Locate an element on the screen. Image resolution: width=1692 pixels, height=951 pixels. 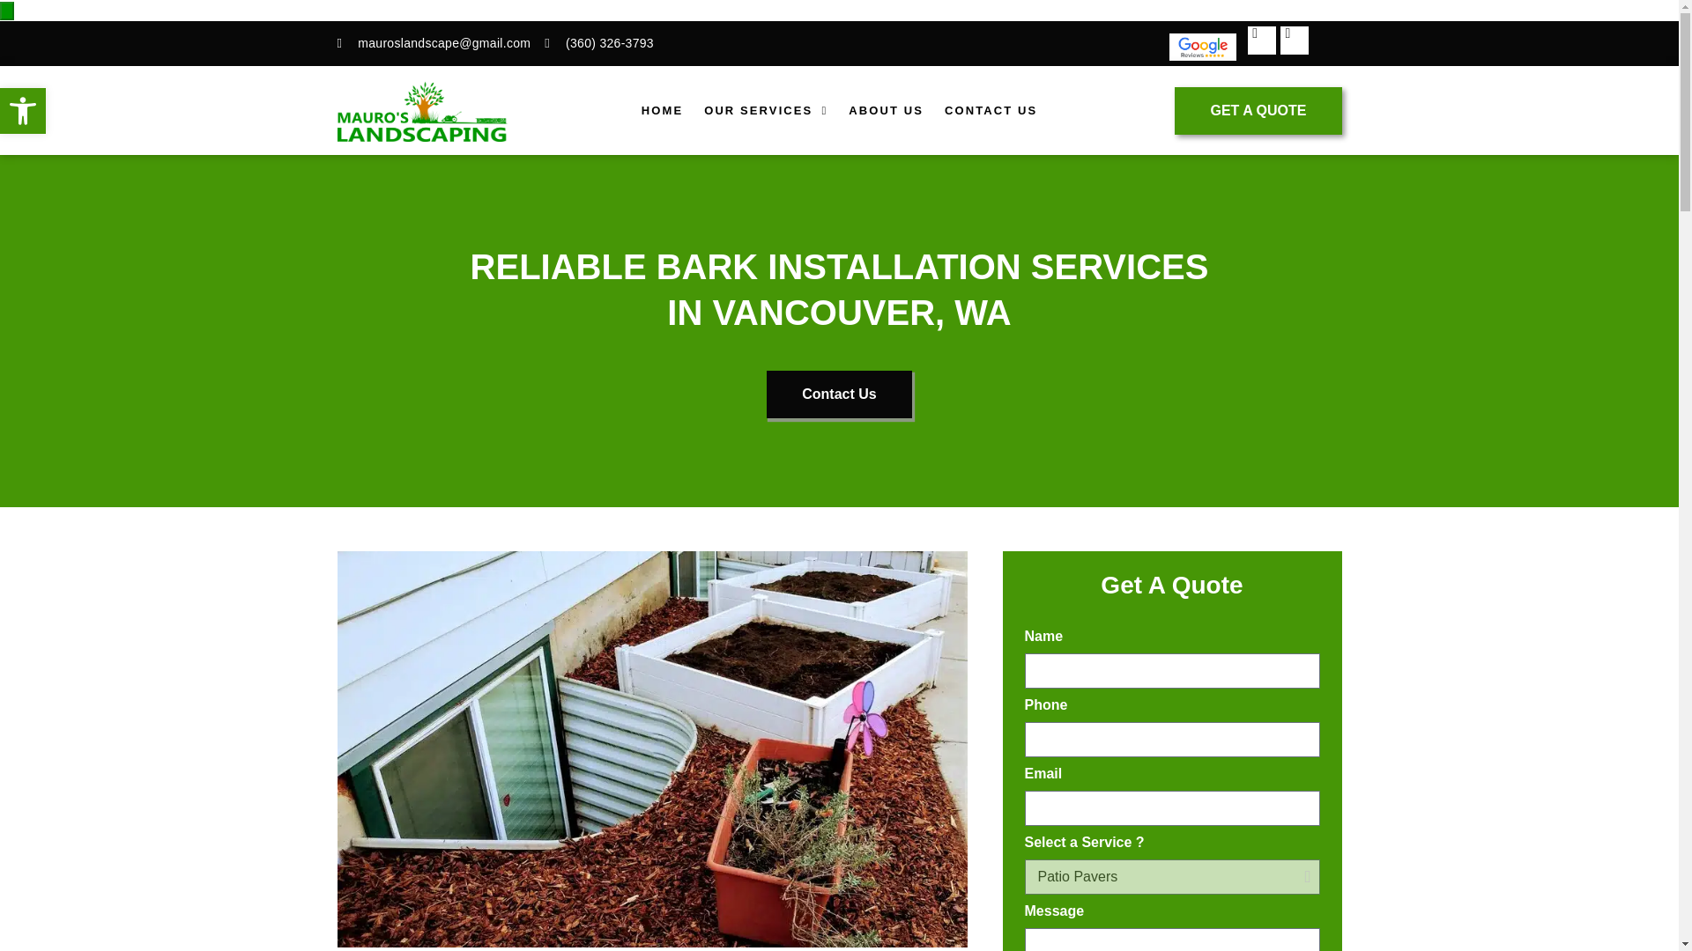
ABOUT US is located at coordinates (885, 111).